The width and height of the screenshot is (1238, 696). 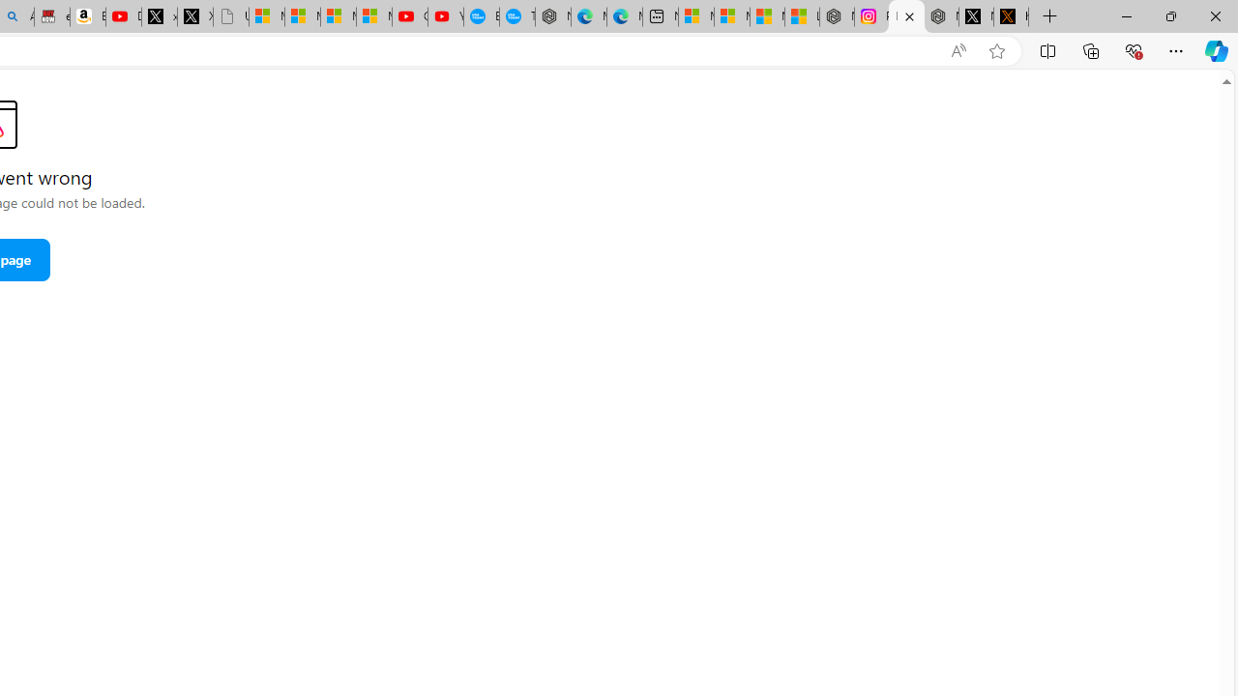 What do you see at coordinates (516, 17) in the screenshot?
I see `The most popular Google 'how to' searches` at bounding box center [516, 17].